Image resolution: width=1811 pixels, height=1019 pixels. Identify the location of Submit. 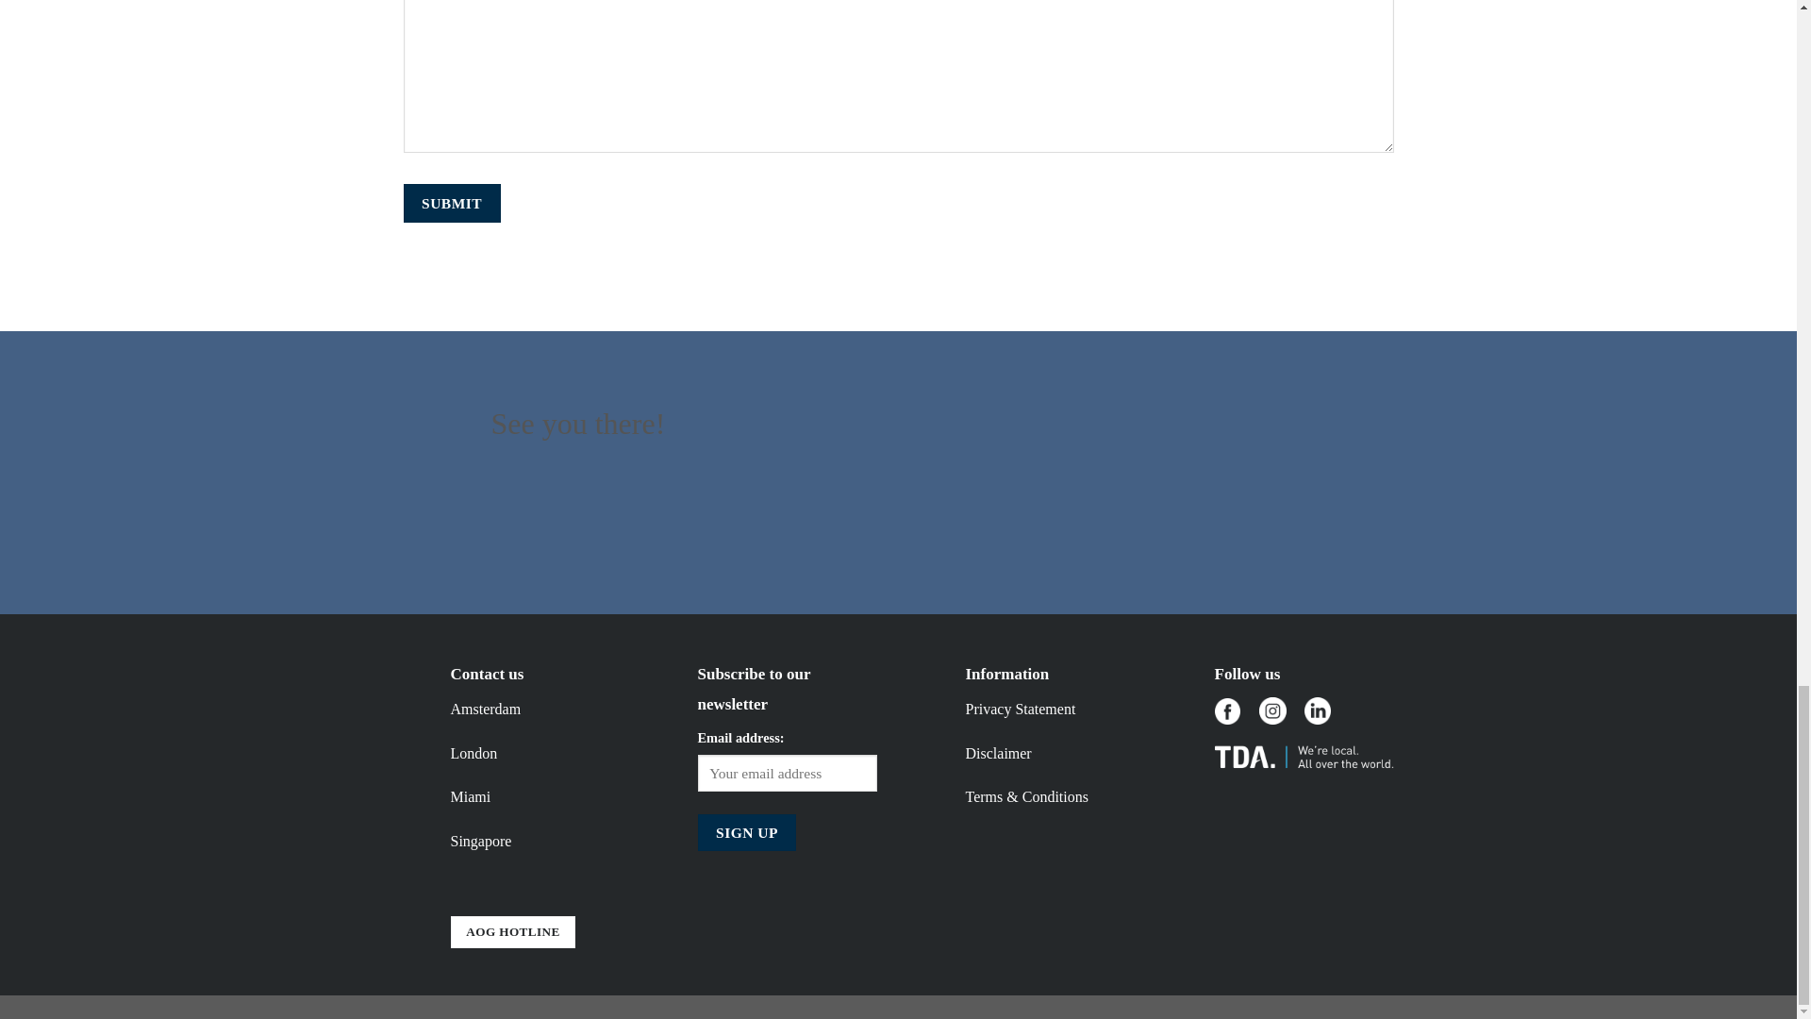
(453, 204).